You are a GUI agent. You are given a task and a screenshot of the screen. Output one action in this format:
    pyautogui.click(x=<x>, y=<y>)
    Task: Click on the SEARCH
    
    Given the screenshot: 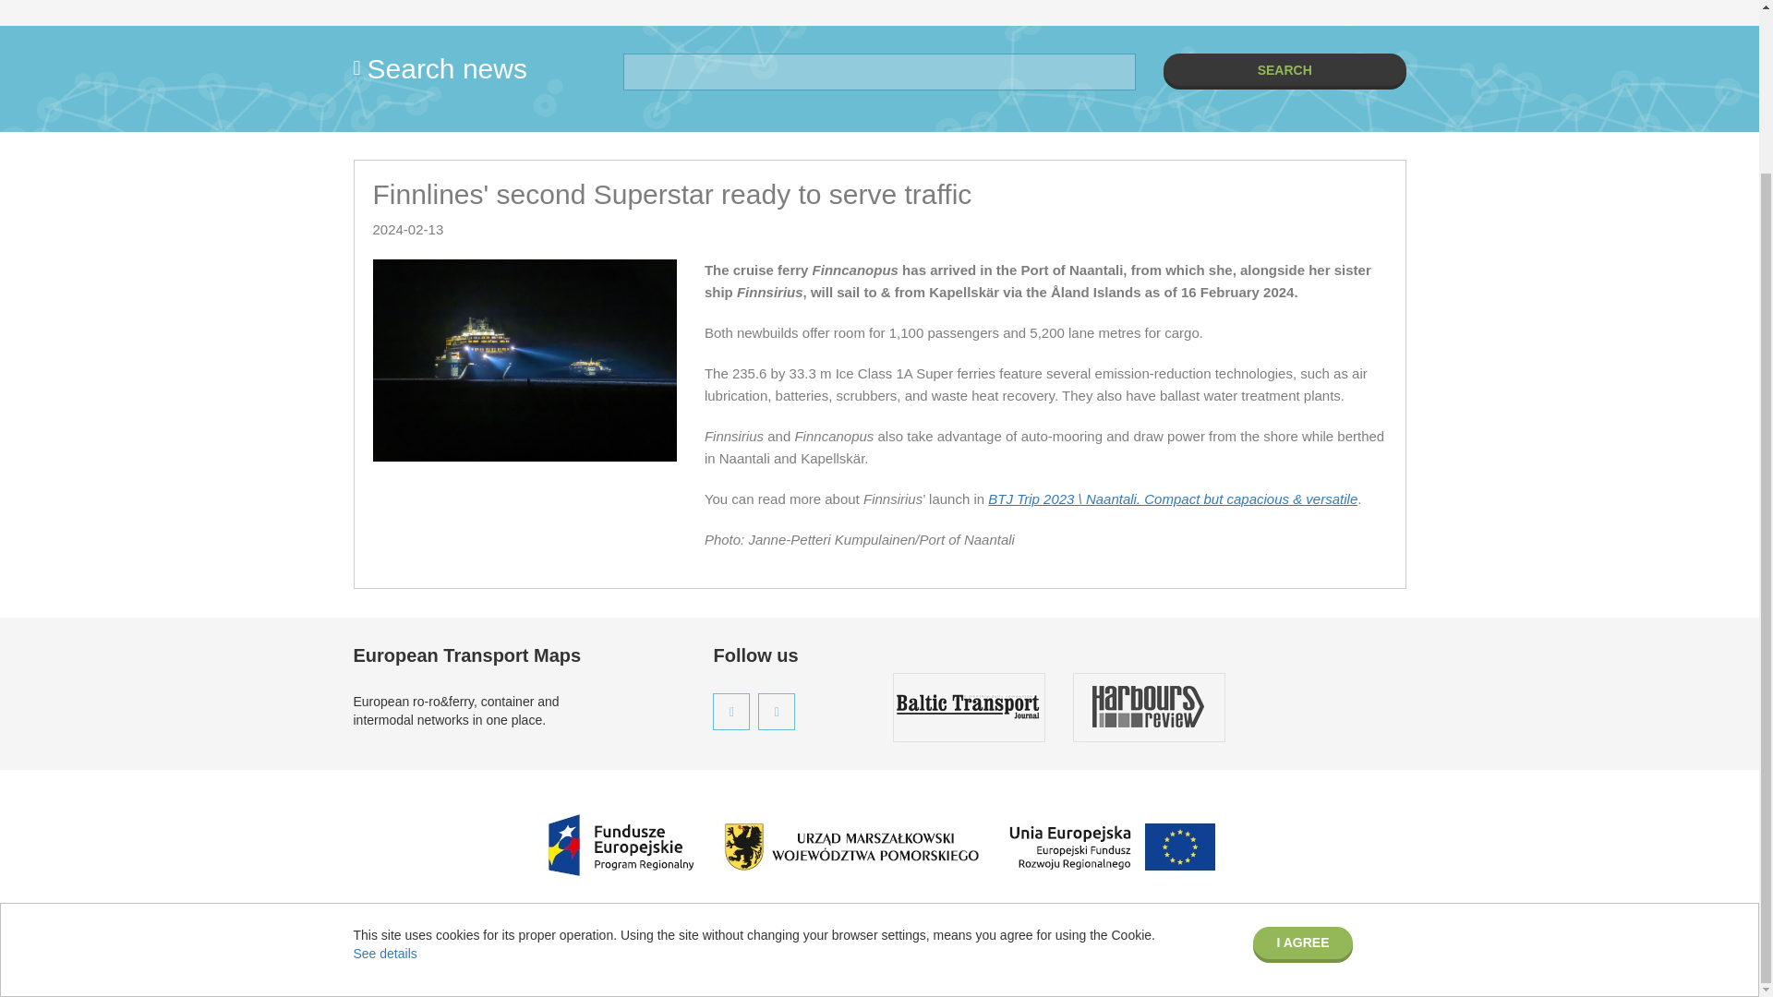 What is the action you would take?
    pyautogui.click(x=1284, y=69)
    